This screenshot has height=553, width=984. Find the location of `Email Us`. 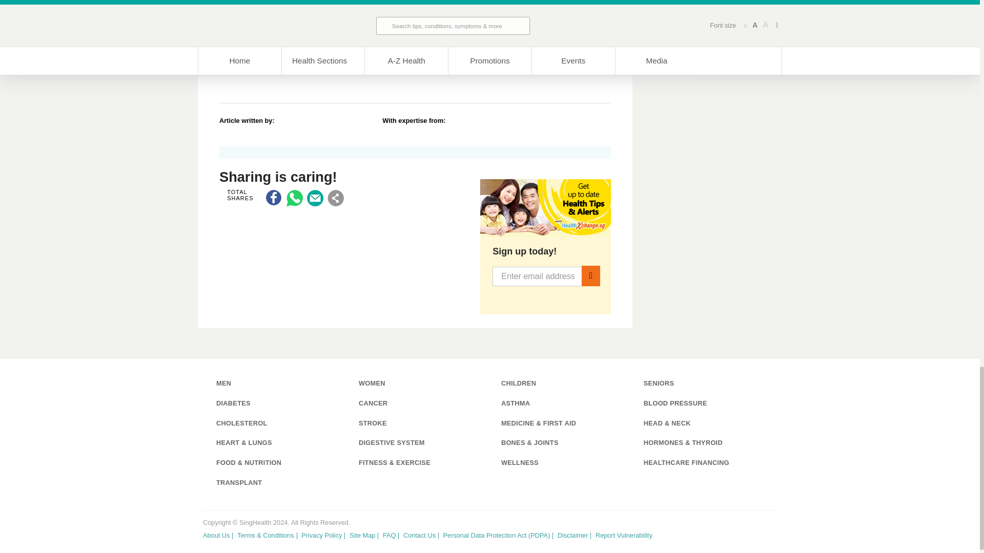

Email Us is located at coordinates (315, 198).